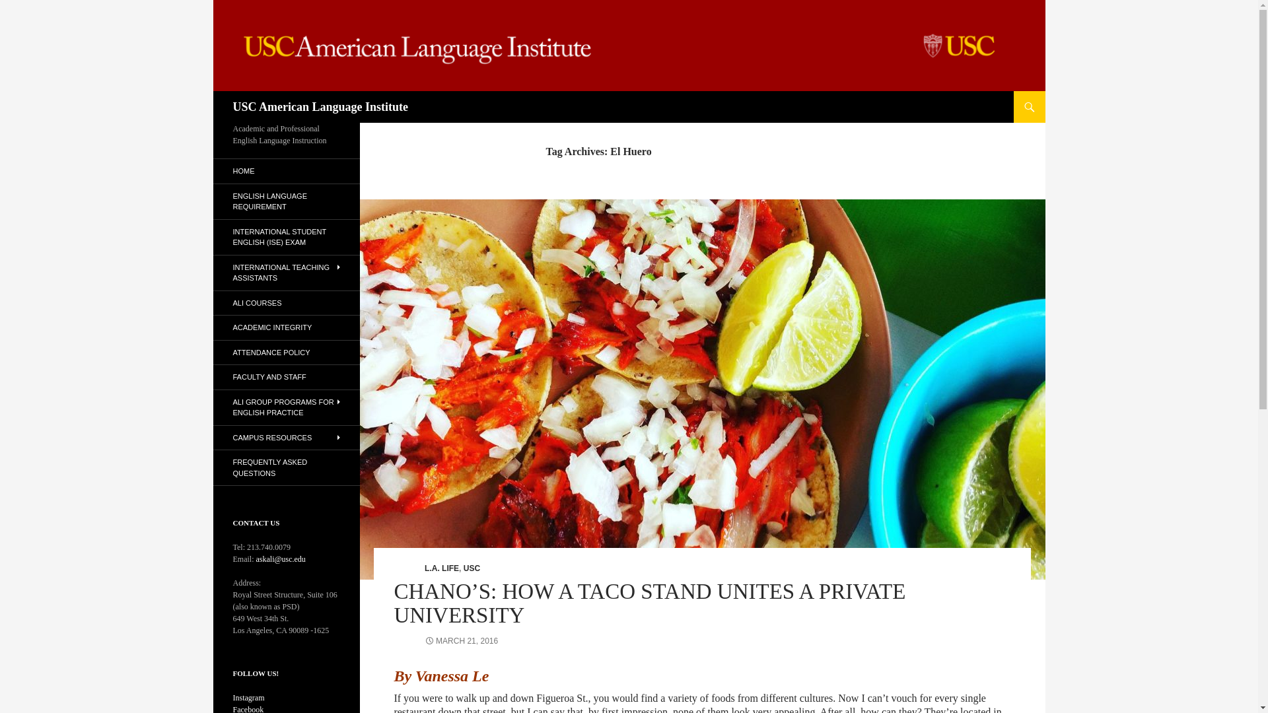 The height and width of the screenshot is (713, 1268). What do you see at coordinates (285, 327) in the screenshot?
I see `ACADEMIC INTEGRITY` at bounding box center [285, 327].